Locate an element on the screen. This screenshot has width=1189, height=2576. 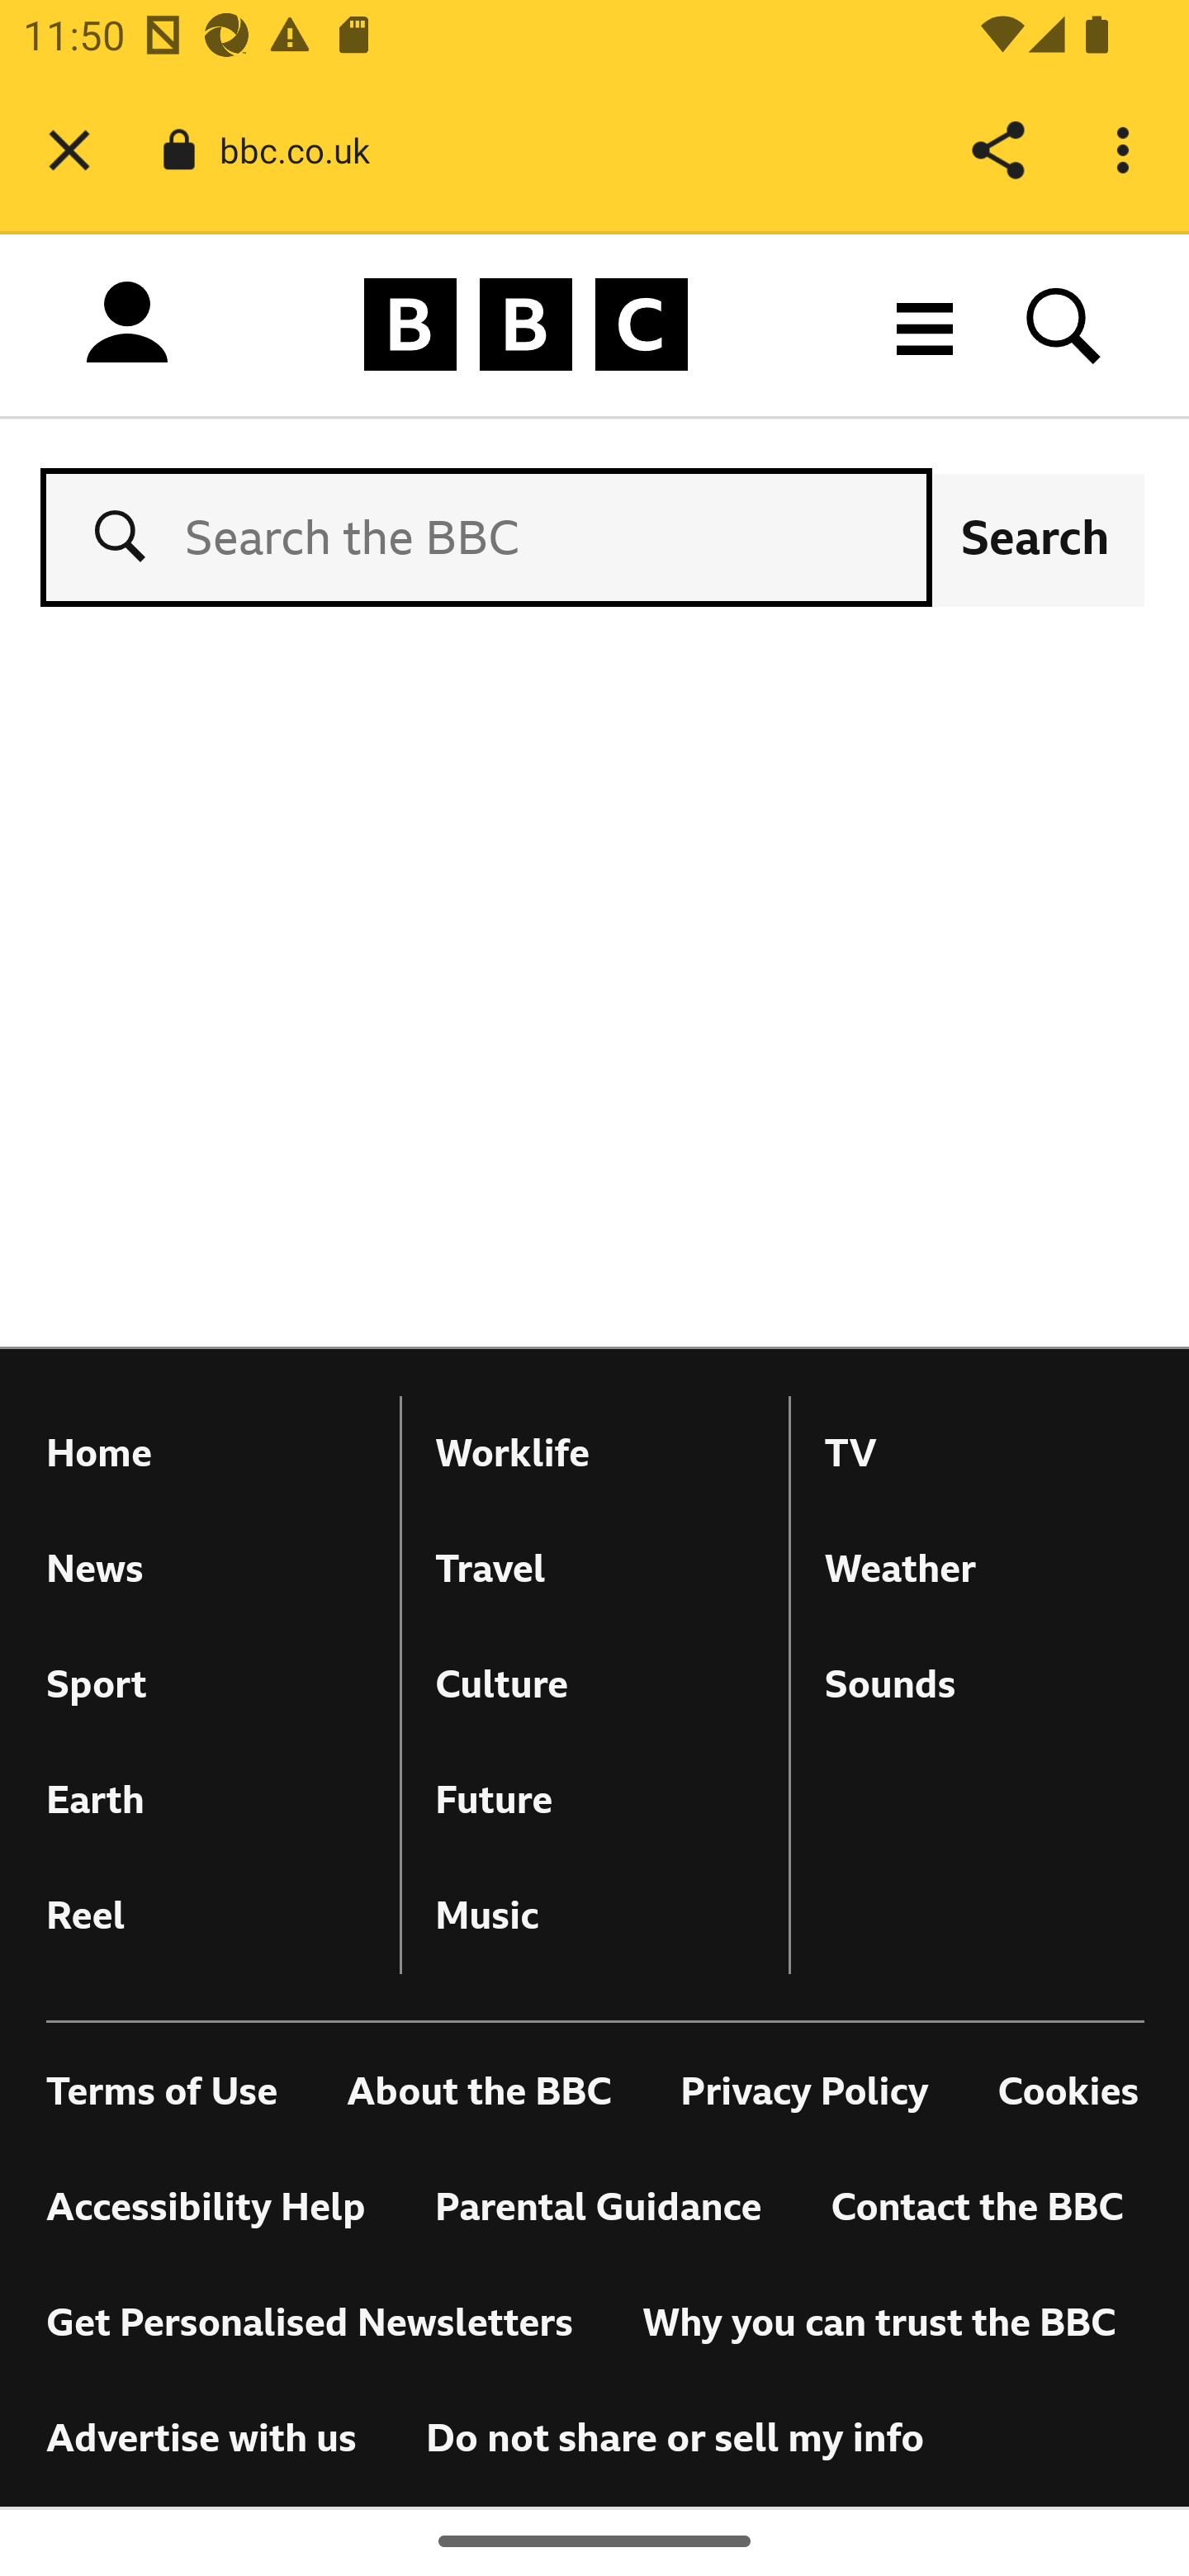
bbc.co.uk is located at coordinates (306, 149).